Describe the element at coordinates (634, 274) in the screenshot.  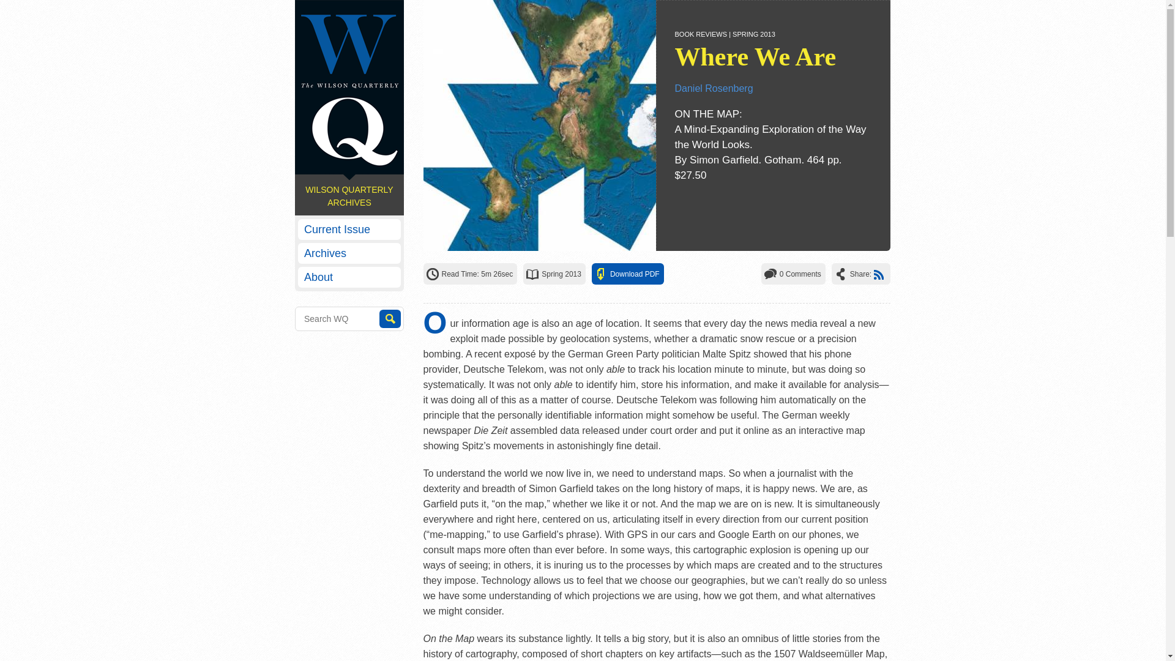
I see `Download PDF` at that location.